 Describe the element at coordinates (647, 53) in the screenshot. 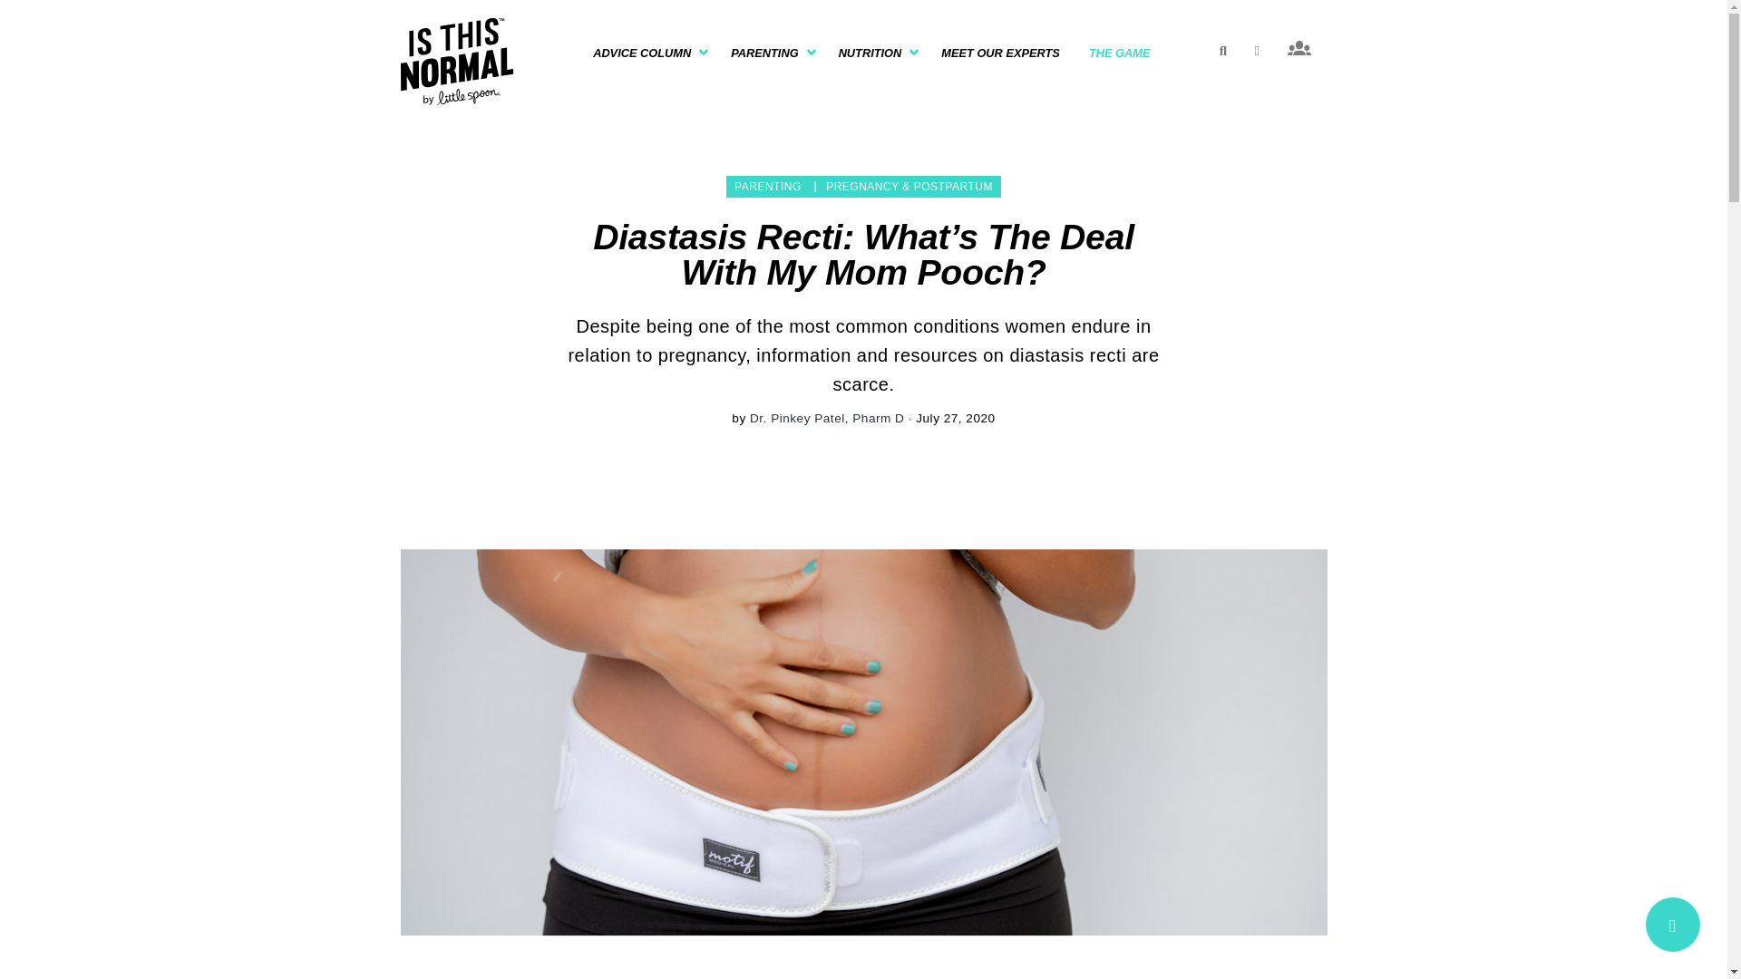

I see `ADVICE COLUMN` at that location.